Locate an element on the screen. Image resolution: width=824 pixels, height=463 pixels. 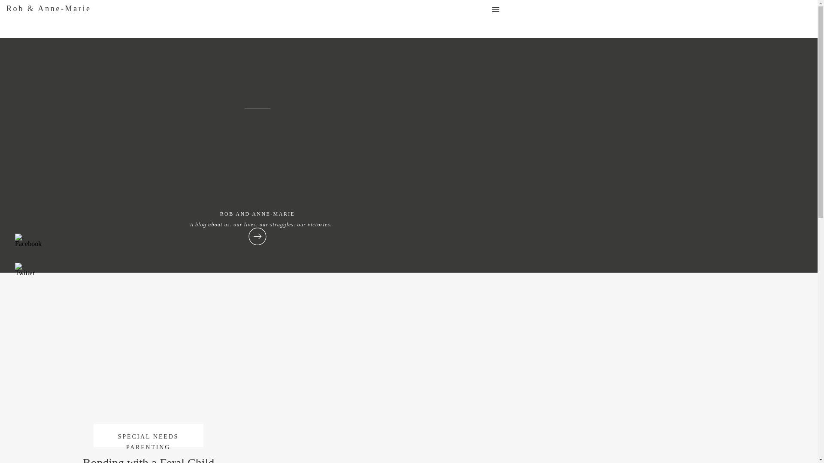
Facebook is located at coordinates (28, 240).